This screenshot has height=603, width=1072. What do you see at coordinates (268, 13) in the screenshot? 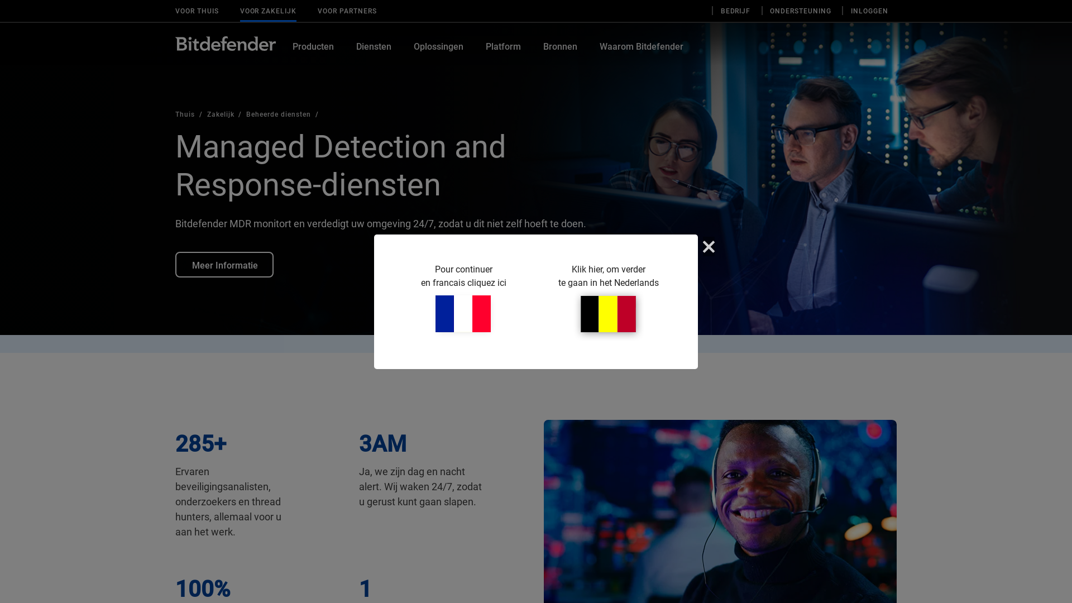
I see `VOOR ZAKELIJK` at bounding box center [268, 13].